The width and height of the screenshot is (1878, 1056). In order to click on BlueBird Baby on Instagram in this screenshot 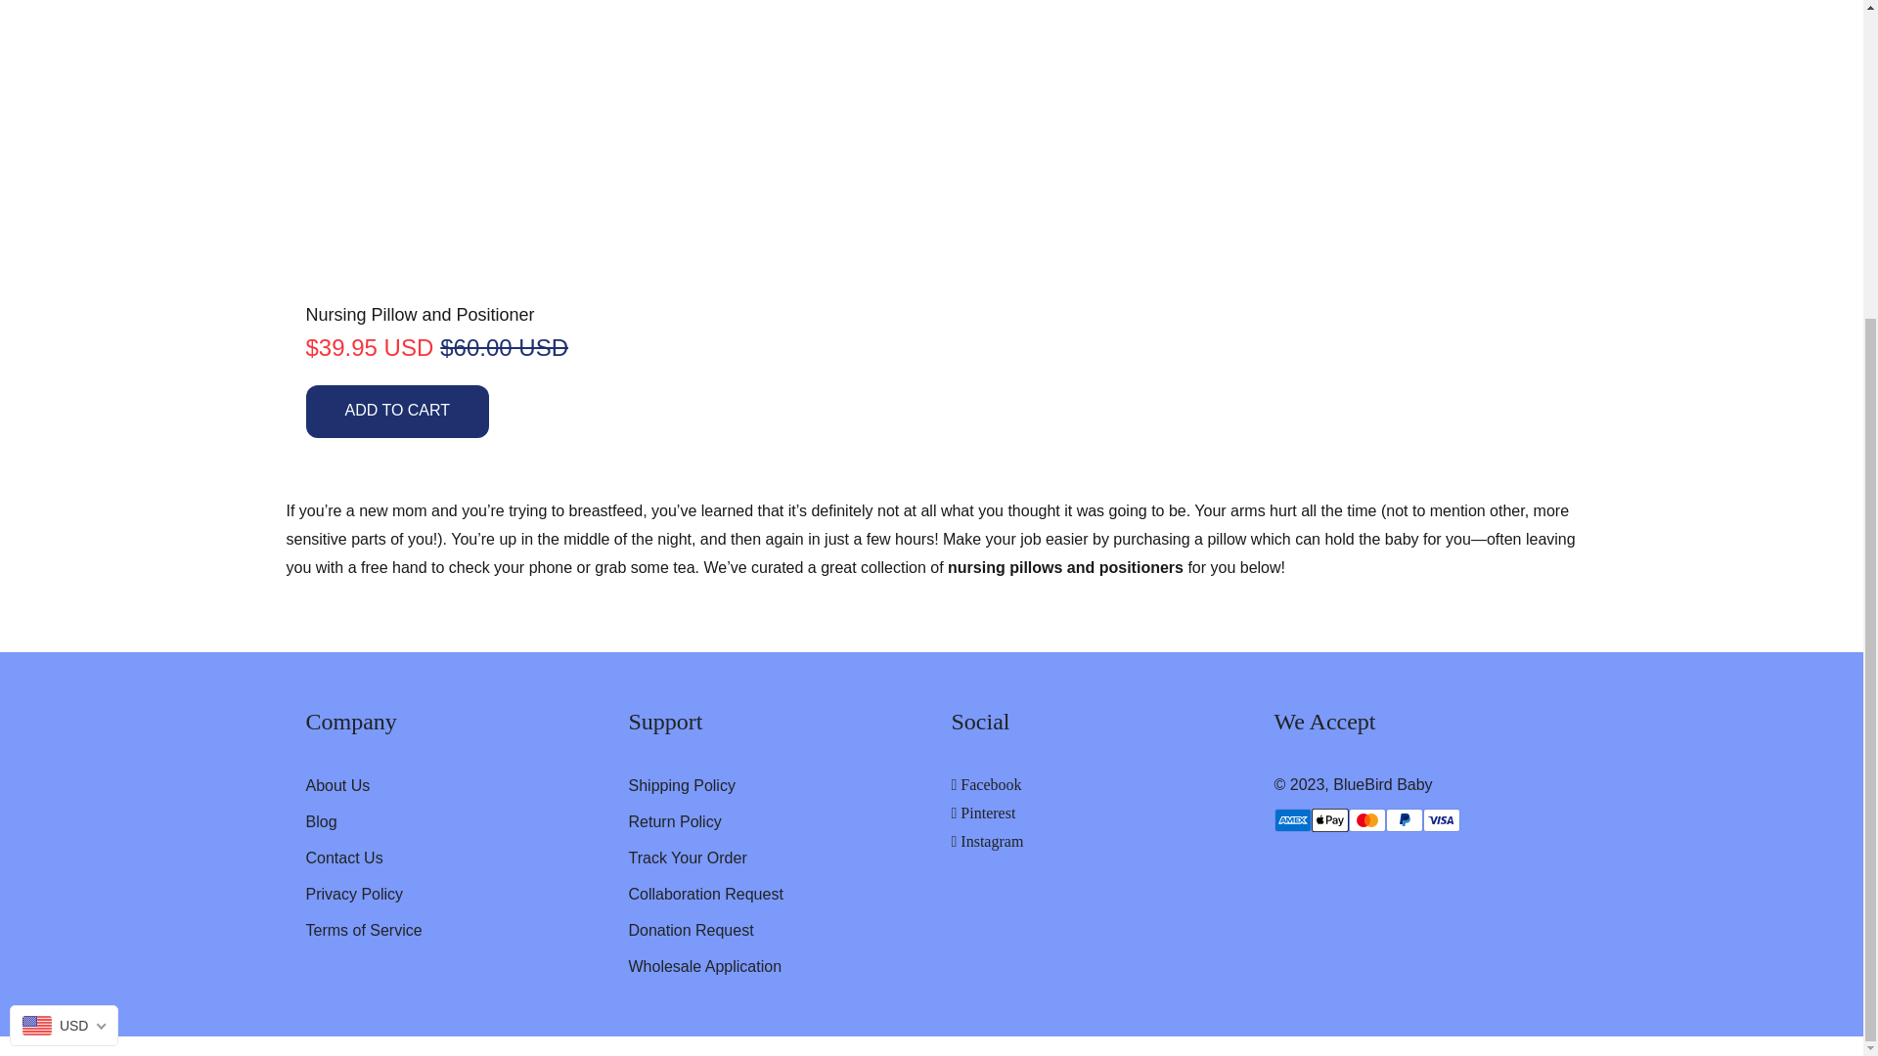, I will do `click(986, 841)`.